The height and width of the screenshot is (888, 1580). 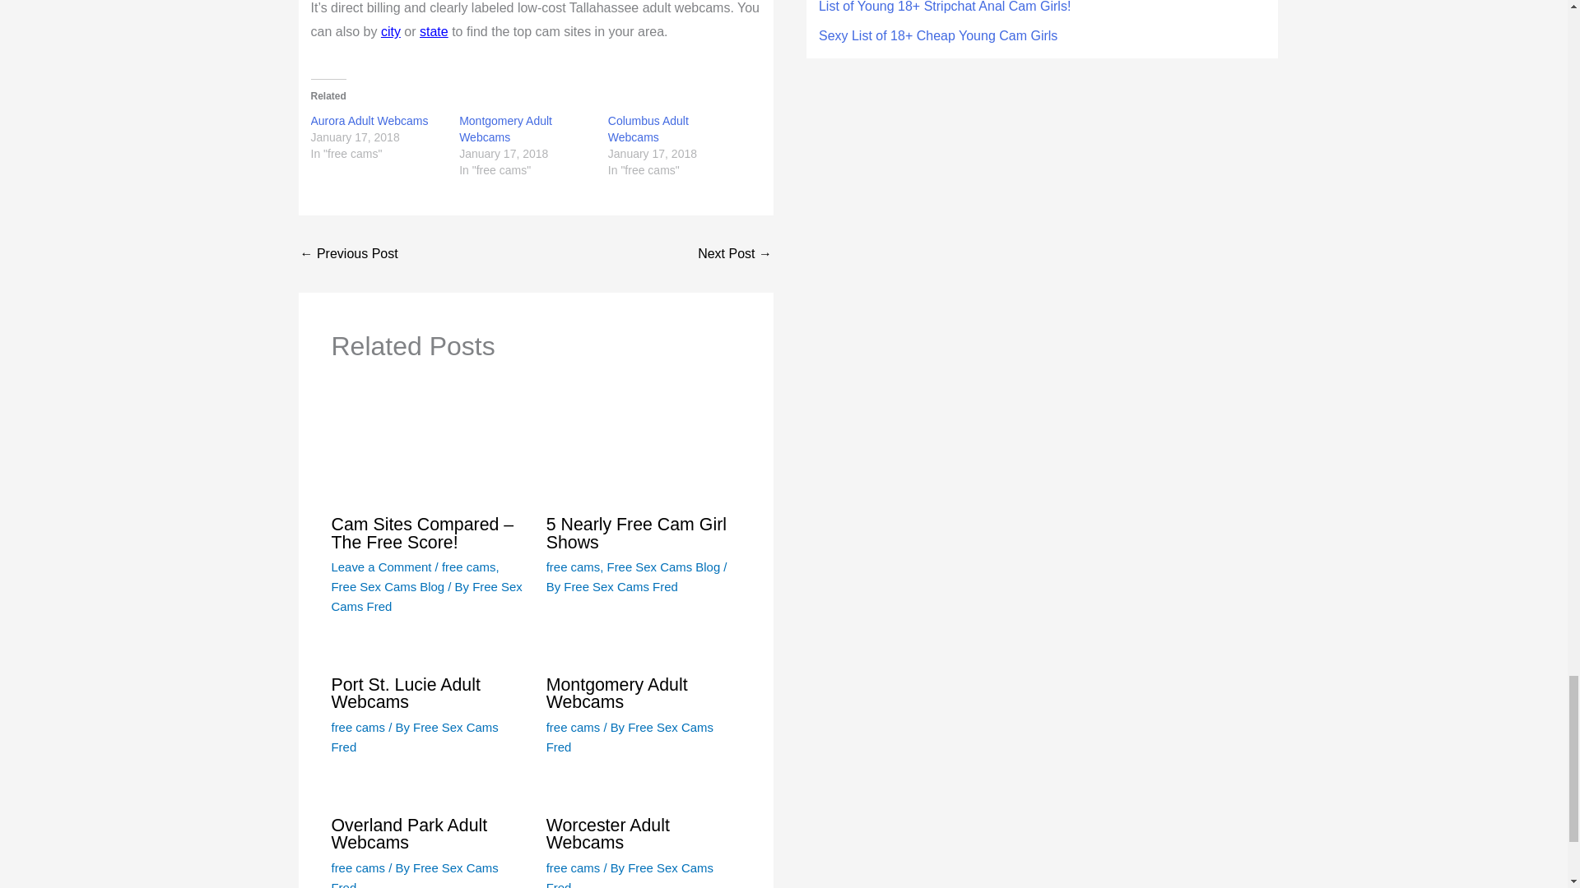 I want to click on San Diego Adult Webcams, so click(x=735, y=254).